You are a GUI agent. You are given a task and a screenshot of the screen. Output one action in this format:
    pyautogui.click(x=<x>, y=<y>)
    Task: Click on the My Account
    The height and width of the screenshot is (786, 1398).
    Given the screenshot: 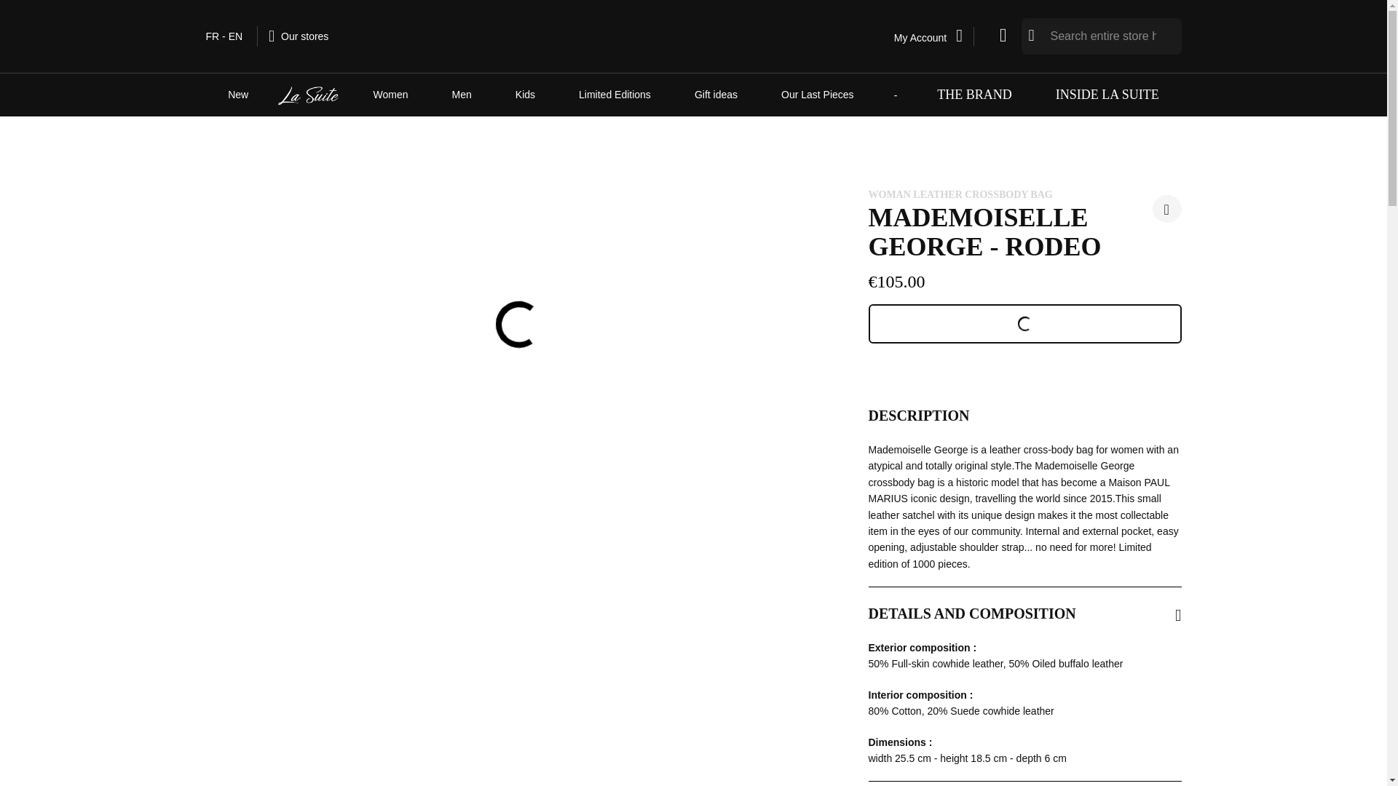 What is the action you would take?
    pyautogui.click(x=934, y=36)
    